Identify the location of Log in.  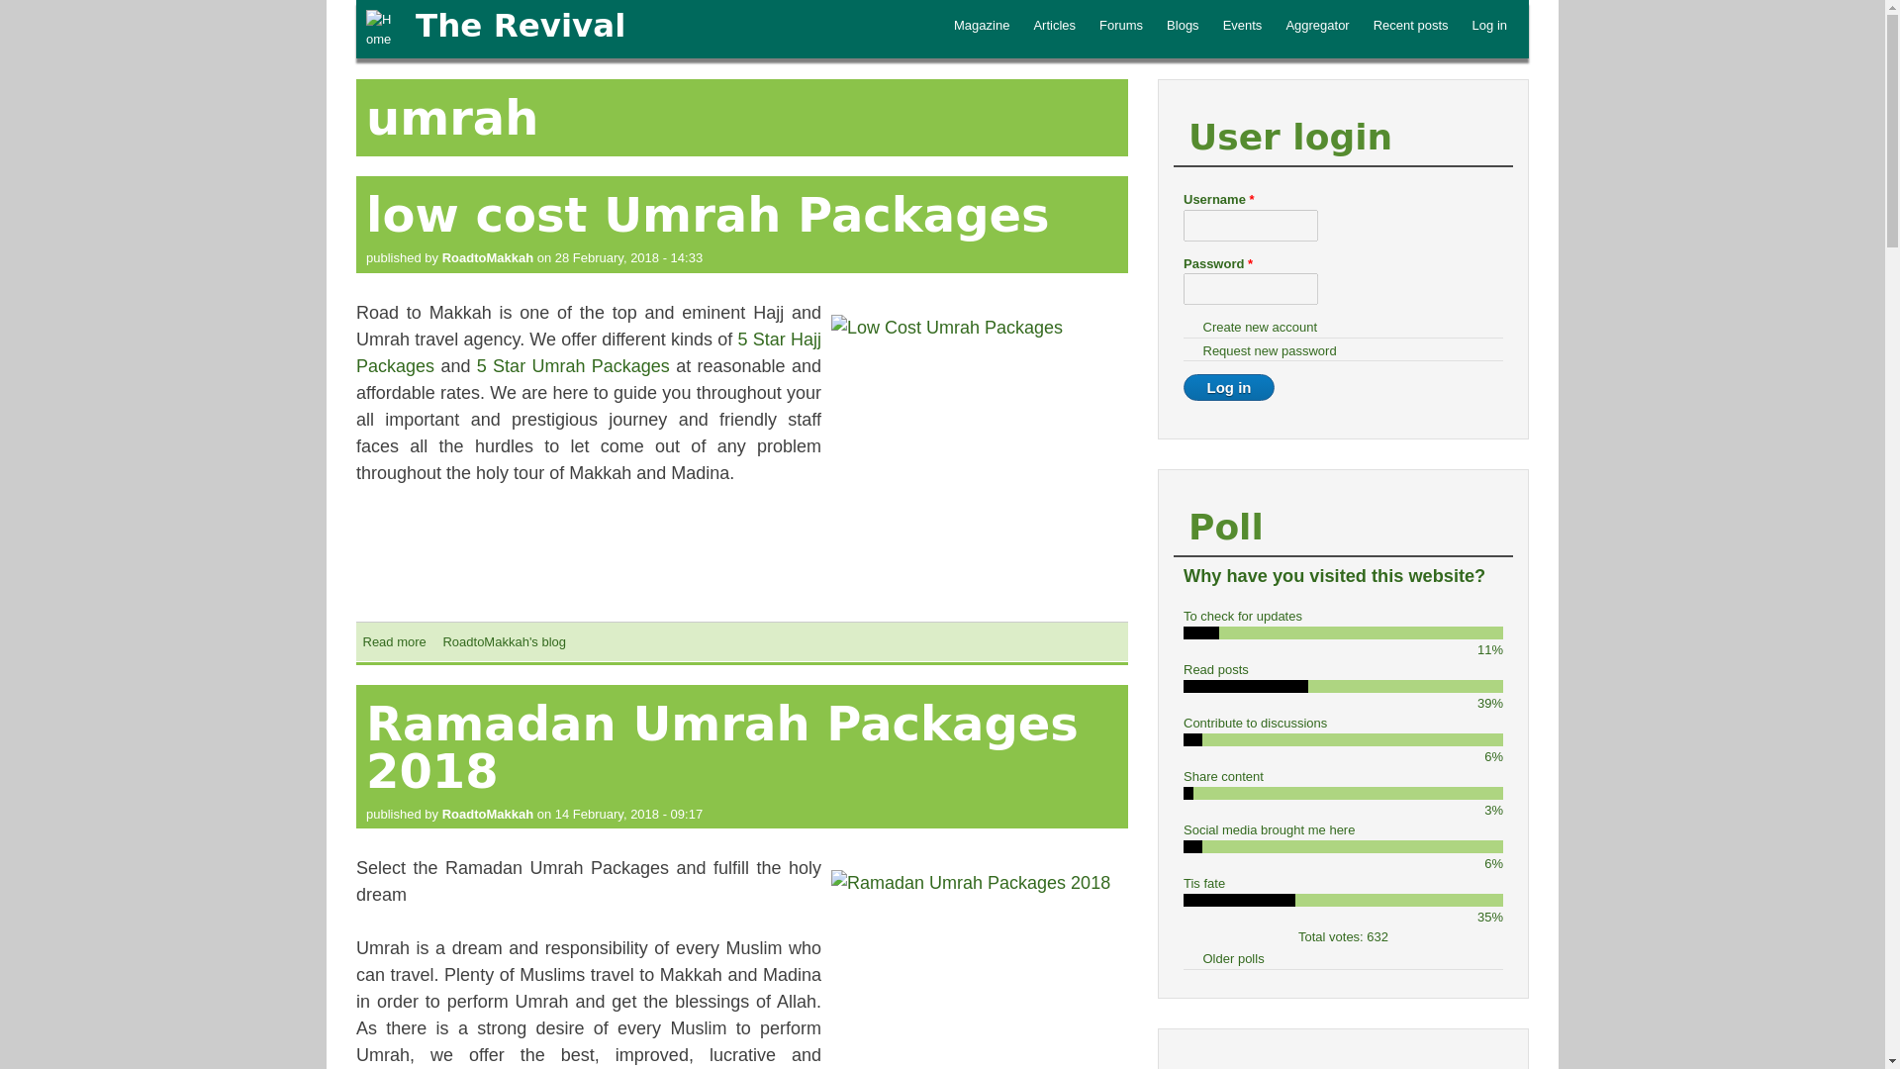
(1489, 26).